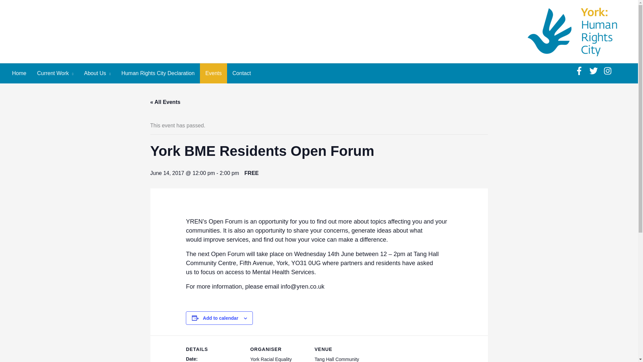  I want to click on Human Rights City Declaration, so click(158, 73).